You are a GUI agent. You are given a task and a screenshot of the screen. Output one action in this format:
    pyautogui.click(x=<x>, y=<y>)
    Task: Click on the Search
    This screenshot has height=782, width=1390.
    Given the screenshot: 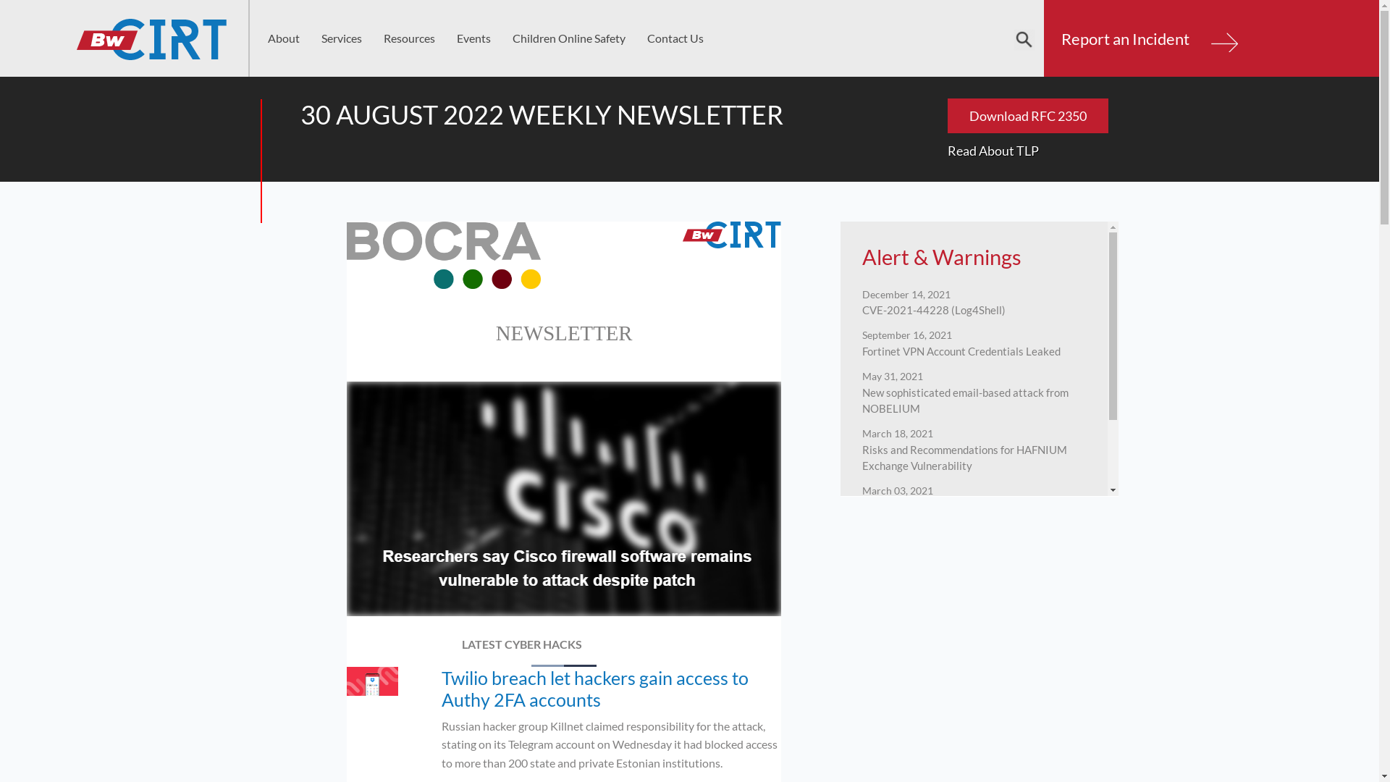 What is the action you would take?
    pyautogui.click(x=350, y=142)
    